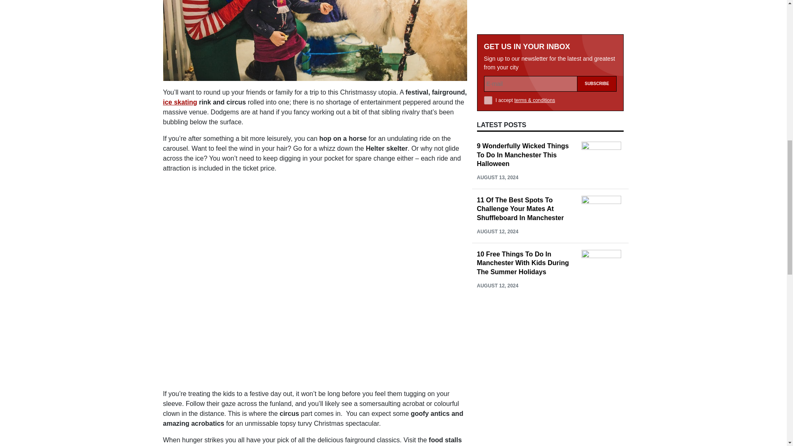  I want to click on AUGUST 12, 2024, so click(497, 20).